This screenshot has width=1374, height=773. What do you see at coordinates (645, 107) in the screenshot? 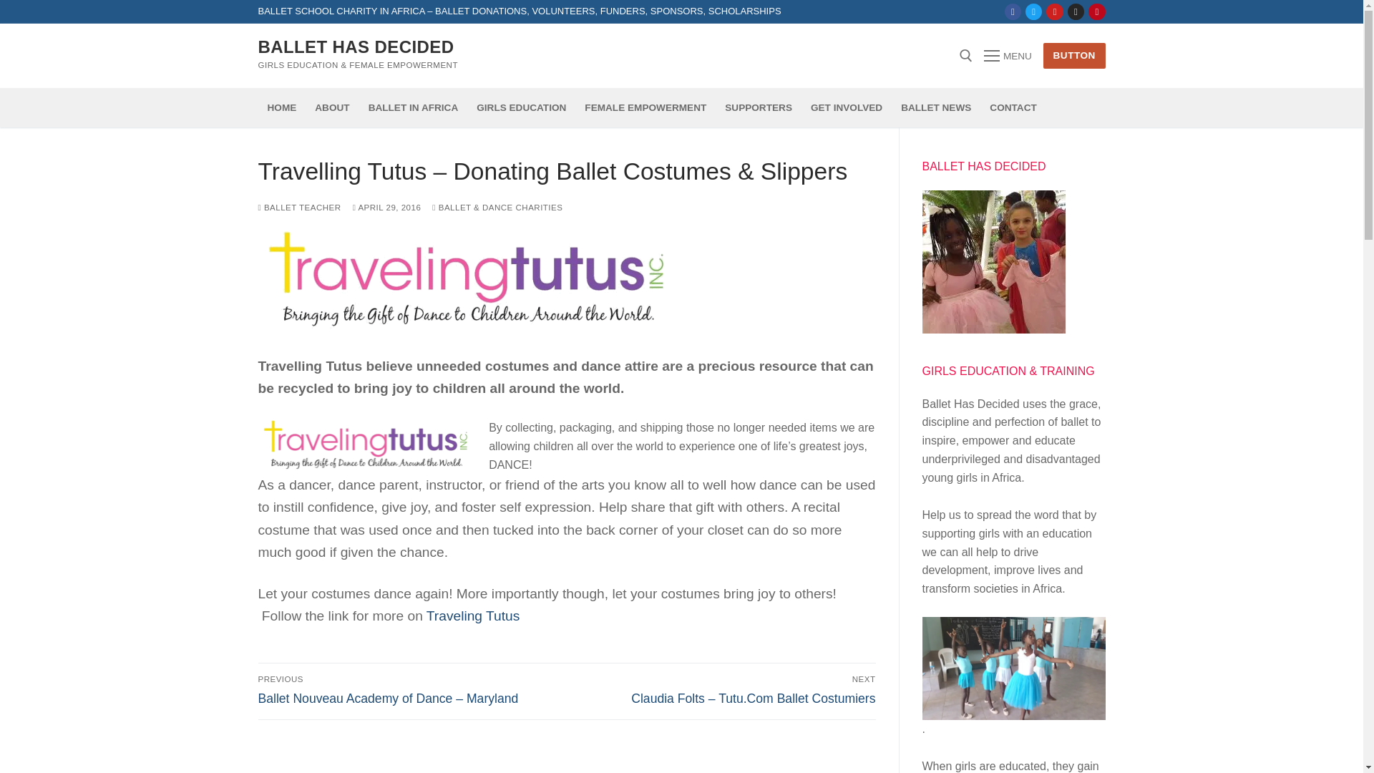
I see `FEMALE EMPOWERMENT` at bounding box center [645, 107].